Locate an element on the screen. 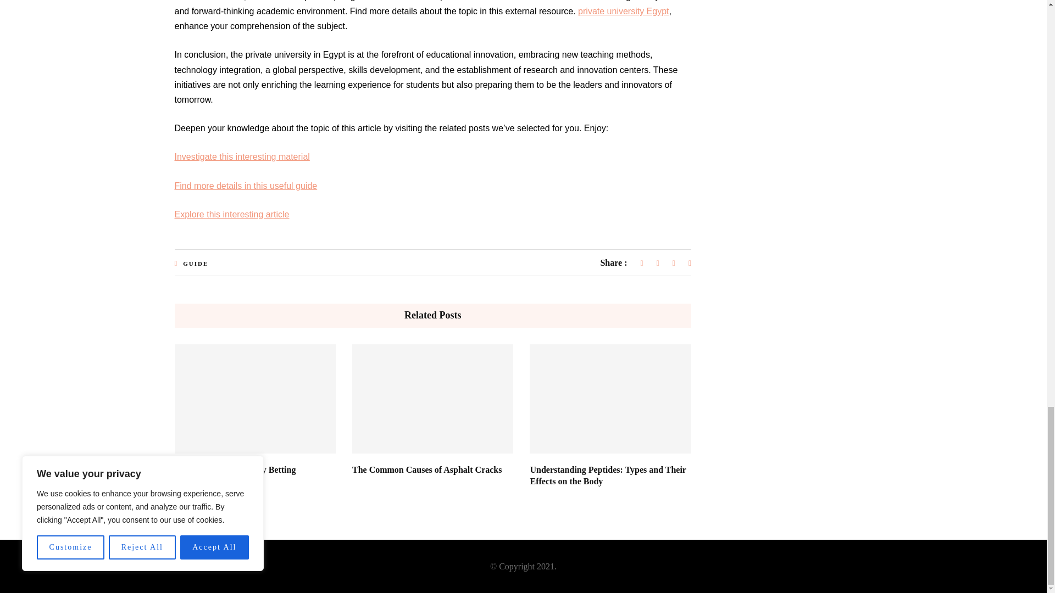 Image resolution: width=1055 pixels, height=593 pixels. The Common Causes of Asphalt Cracks is located at coordinates (427, 469).